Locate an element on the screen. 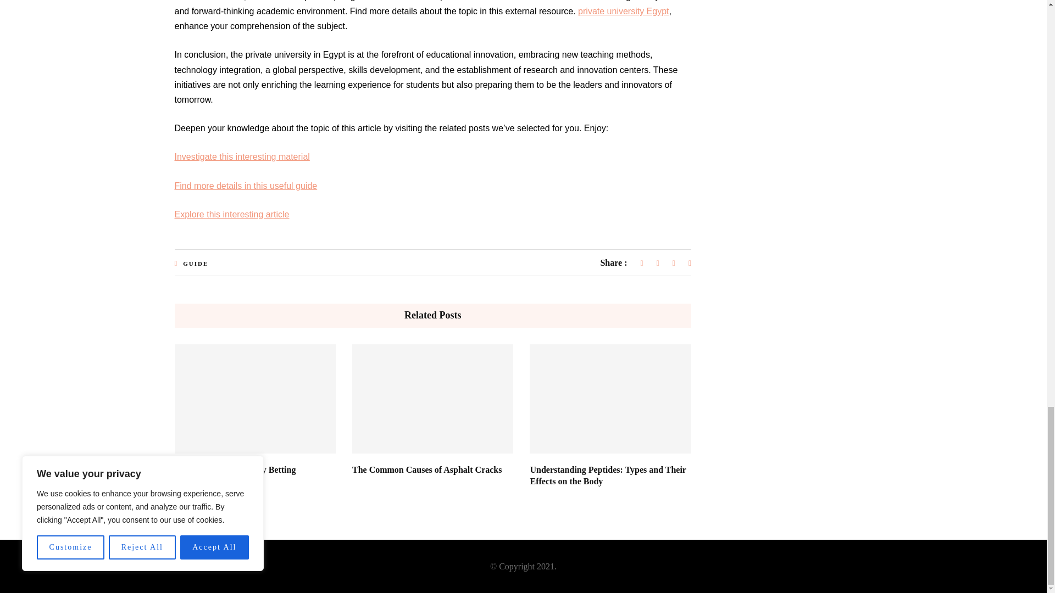 Image resolution: width=1055 pixels, height=593 pixels. The Common Causes of Asphalt Cracks is located at coordinates (427, 469).